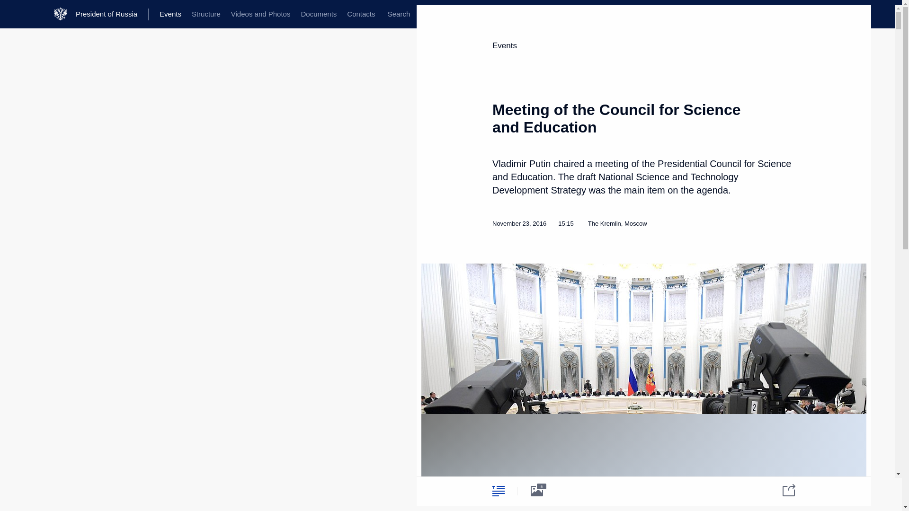  I want to click on Search, so click(399, 14).